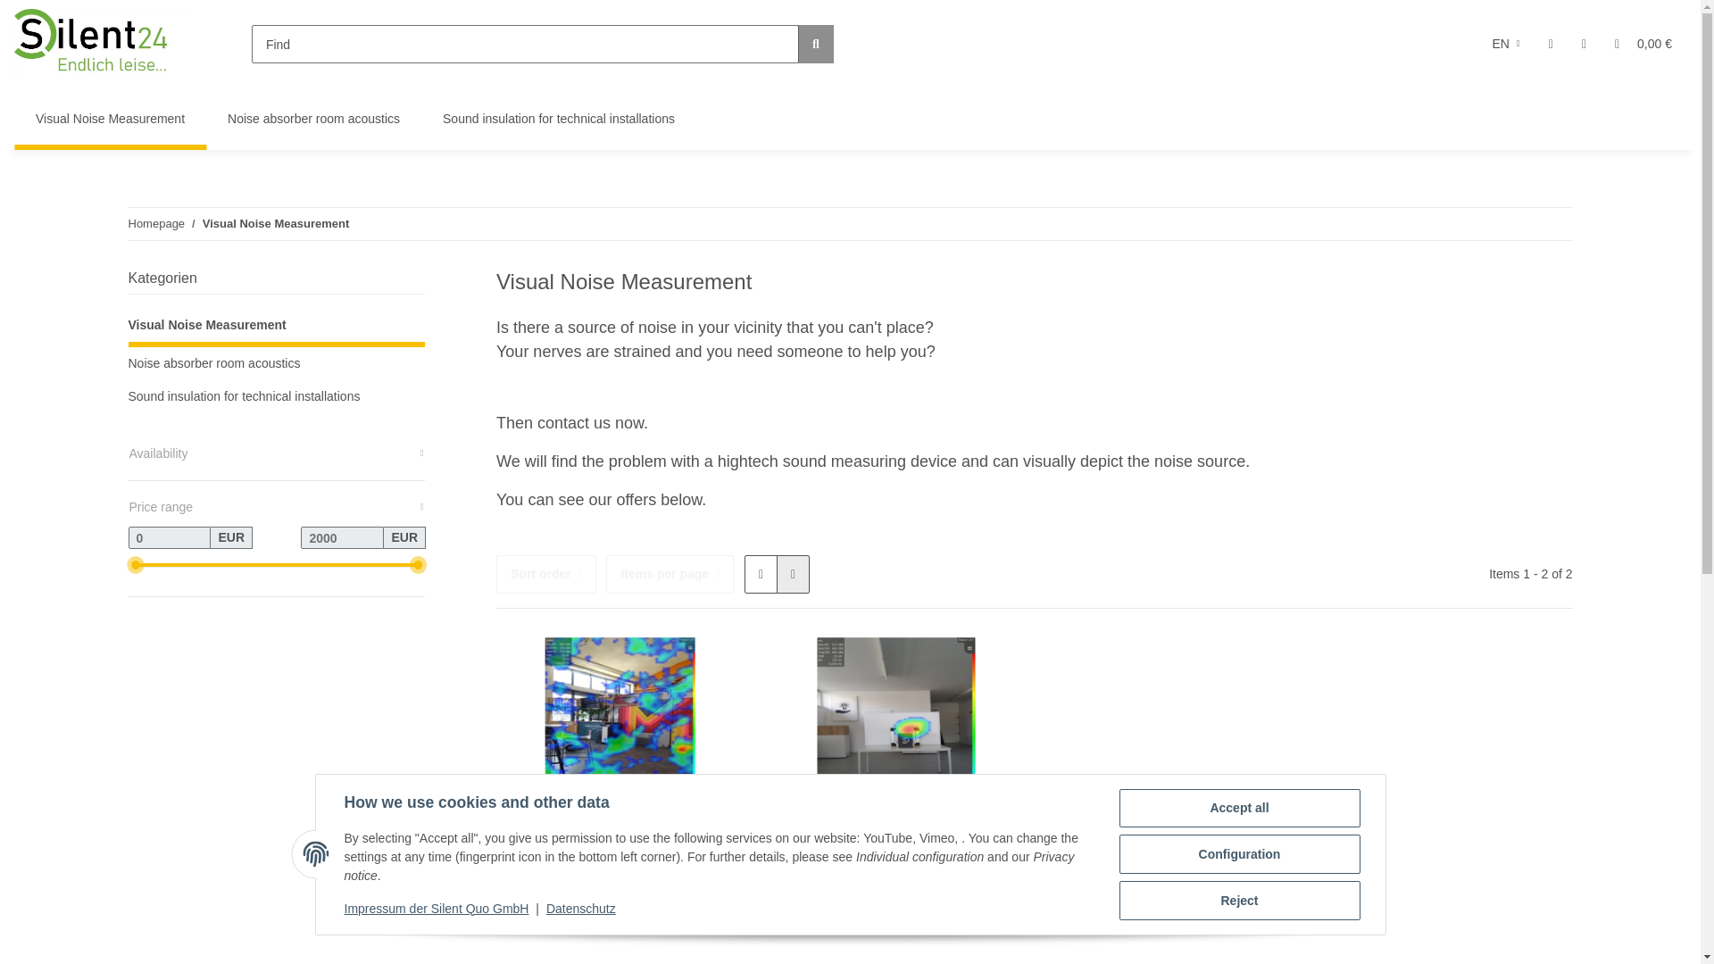  Describe the element at coordinates (275, 223) in the screenshot. I see `Visual Noise Measurement` at that location.